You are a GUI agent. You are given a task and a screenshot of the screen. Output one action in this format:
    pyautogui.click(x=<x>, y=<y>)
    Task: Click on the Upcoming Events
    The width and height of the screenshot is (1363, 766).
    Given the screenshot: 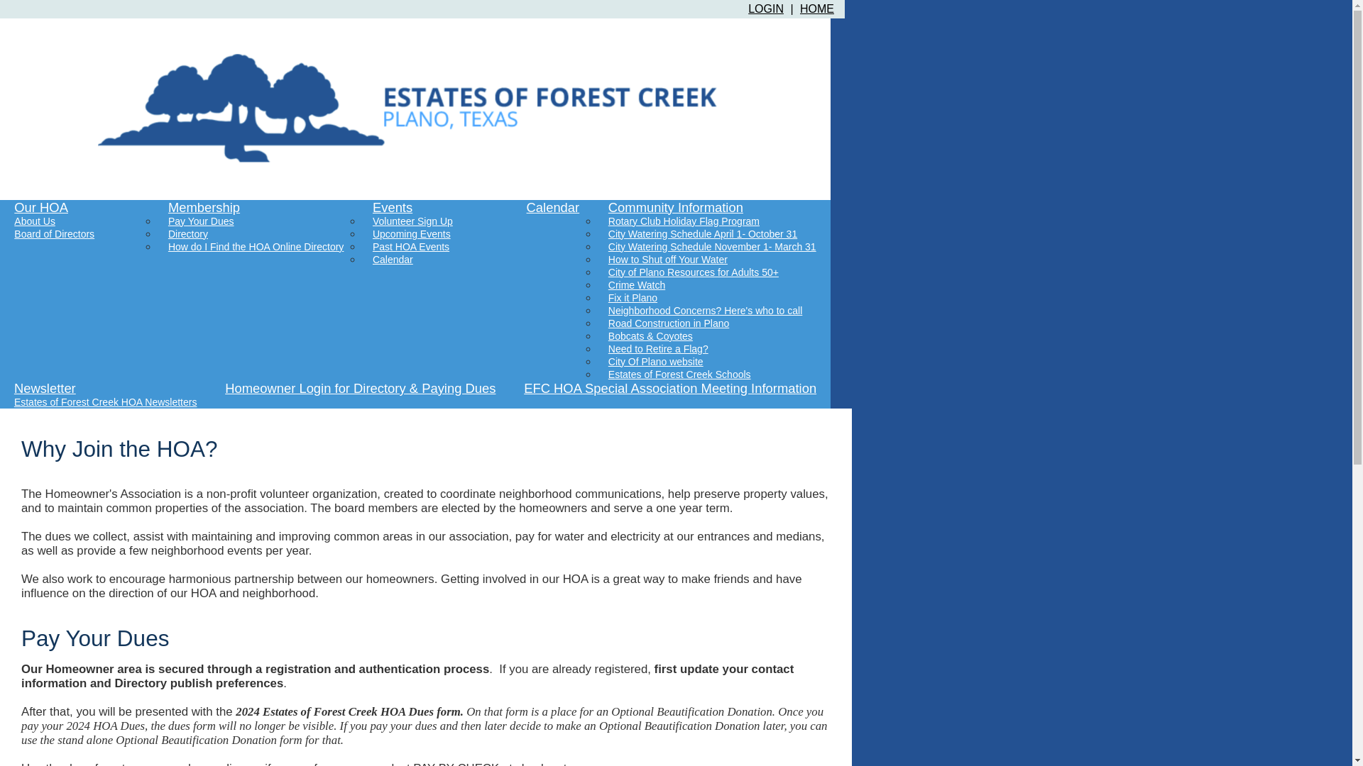 What is the action you would take?
    pyautogui.click(x=412, y=234)
    